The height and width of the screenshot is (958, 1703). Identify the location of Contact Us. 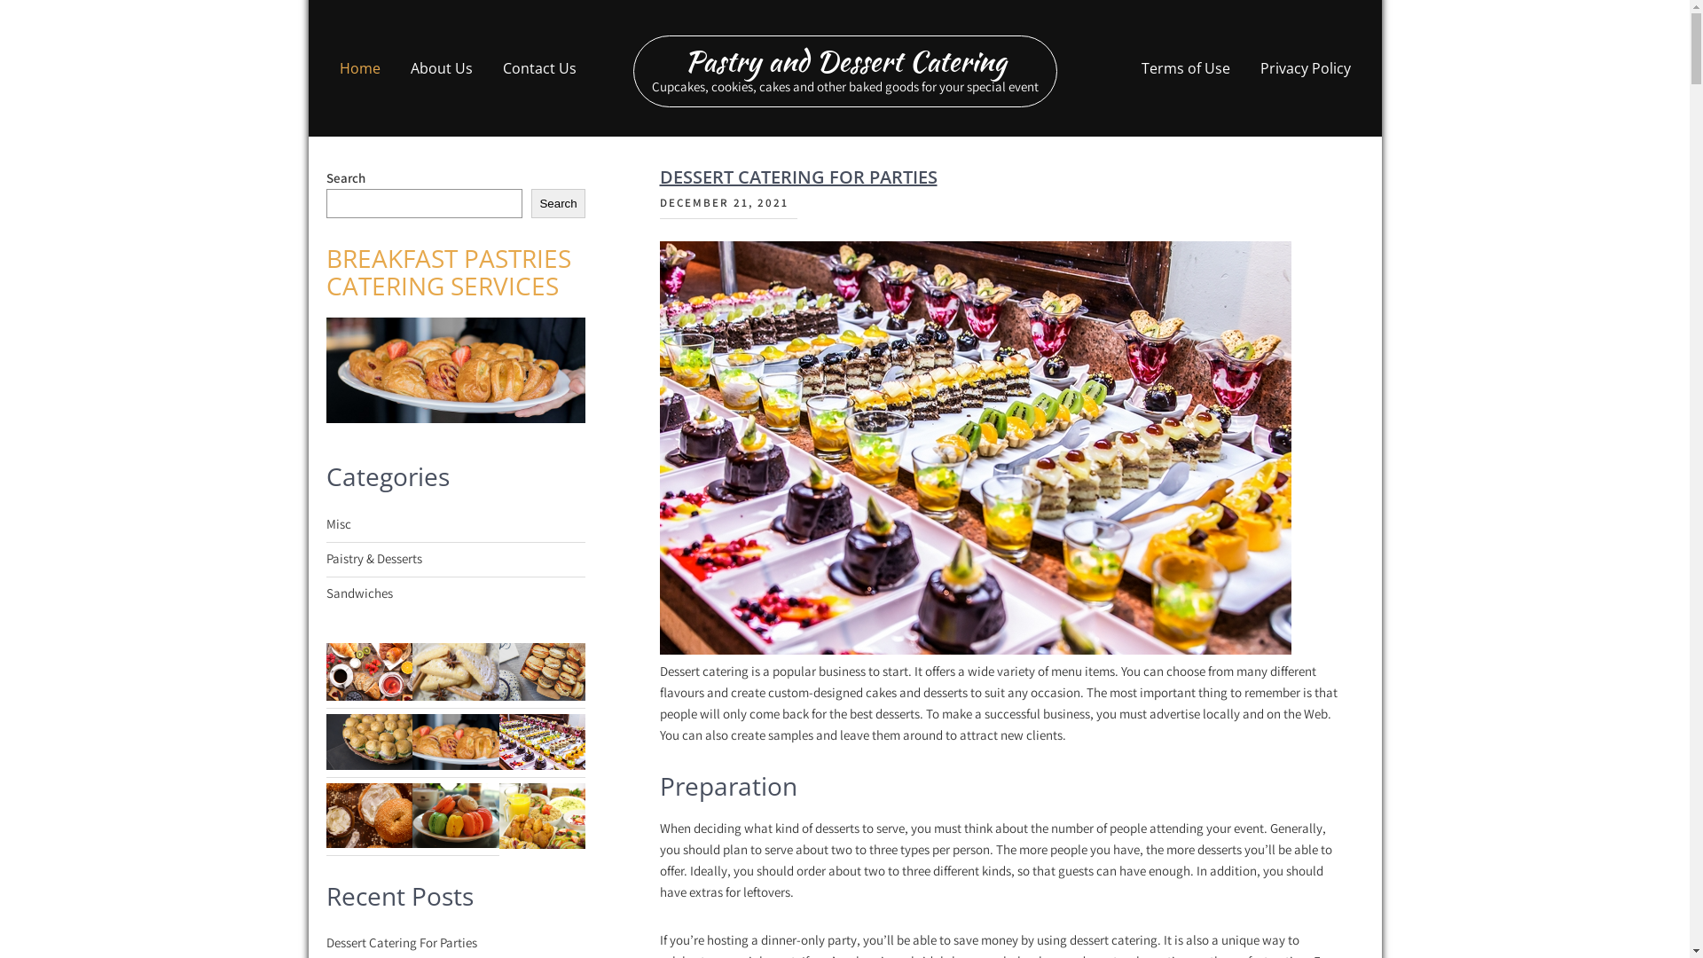
(539, 68).